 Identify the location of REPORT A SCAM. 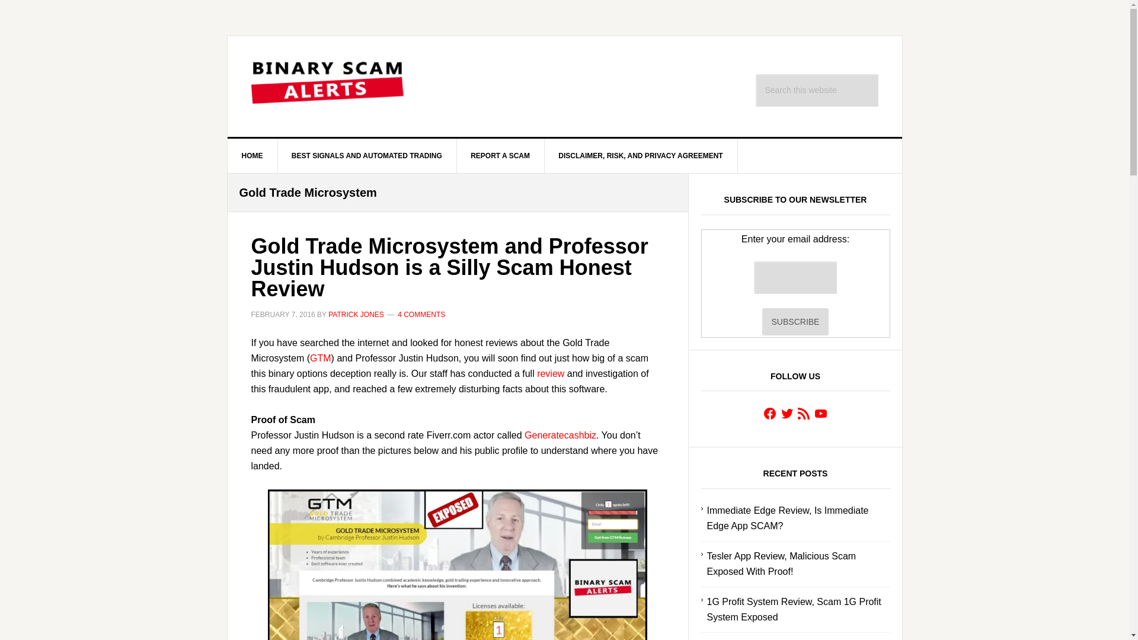
(500, 155).